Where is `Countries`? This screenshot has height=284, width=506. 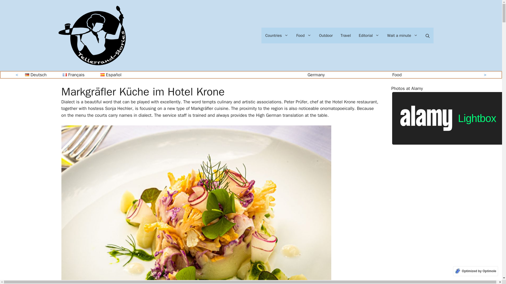 Countries is located at coordinates (277, 35).